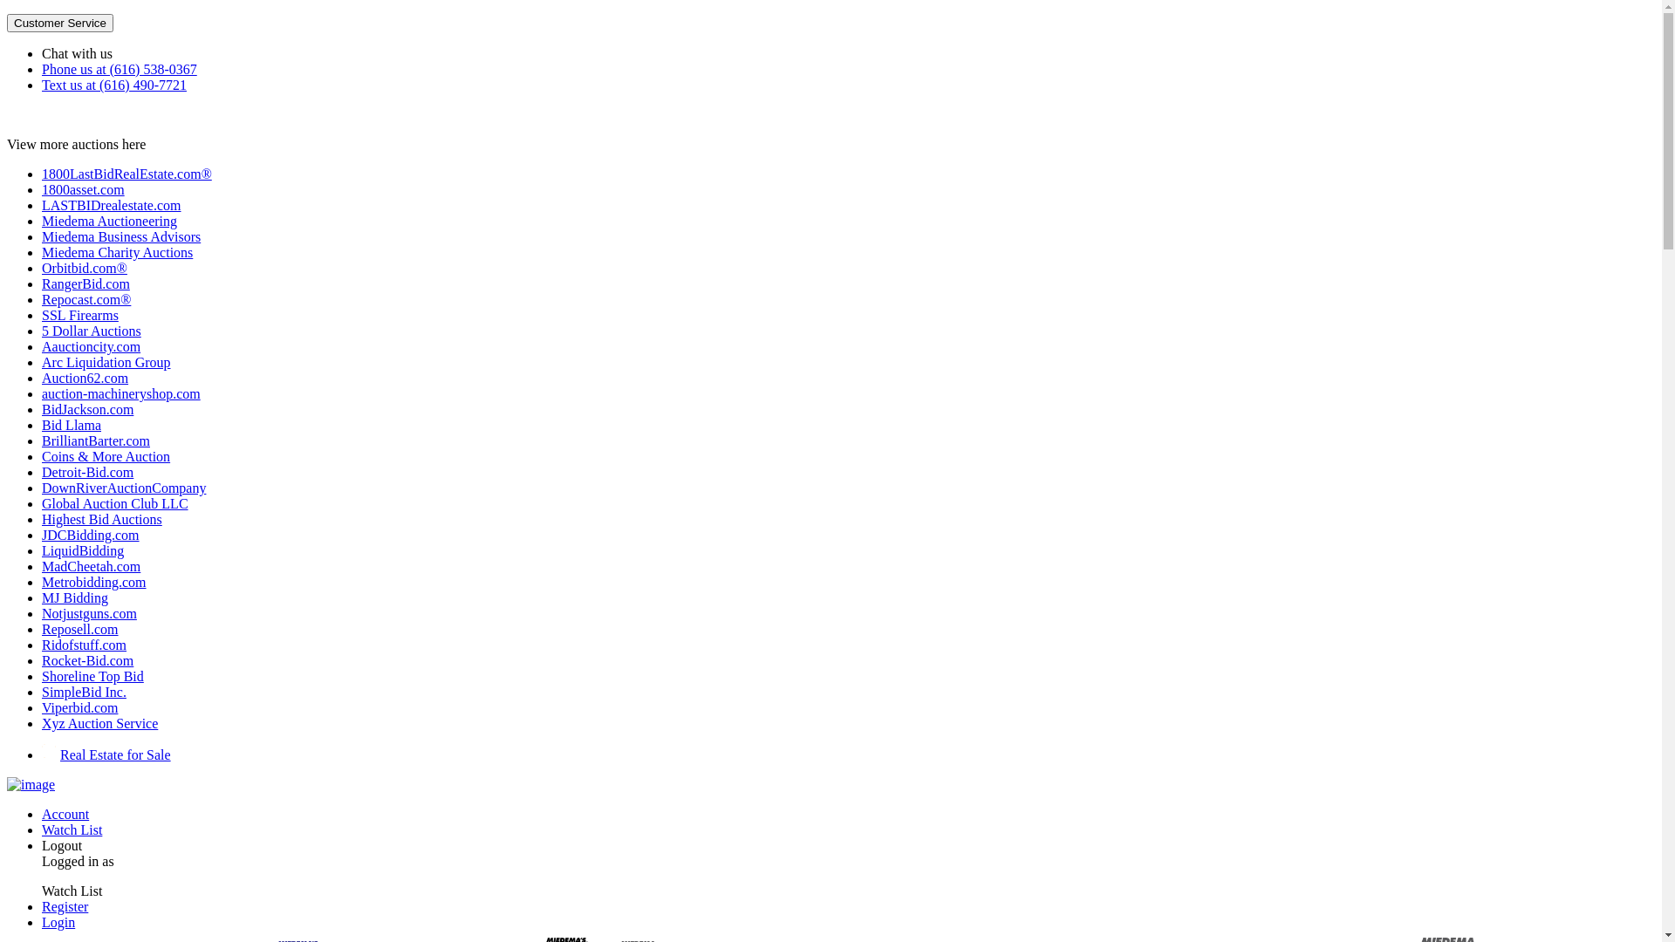 This screenshot has width=1675, height=942. Describe the element at coordinates (80, 316) in the screenshot. I see `SSL Firearms` at that location.